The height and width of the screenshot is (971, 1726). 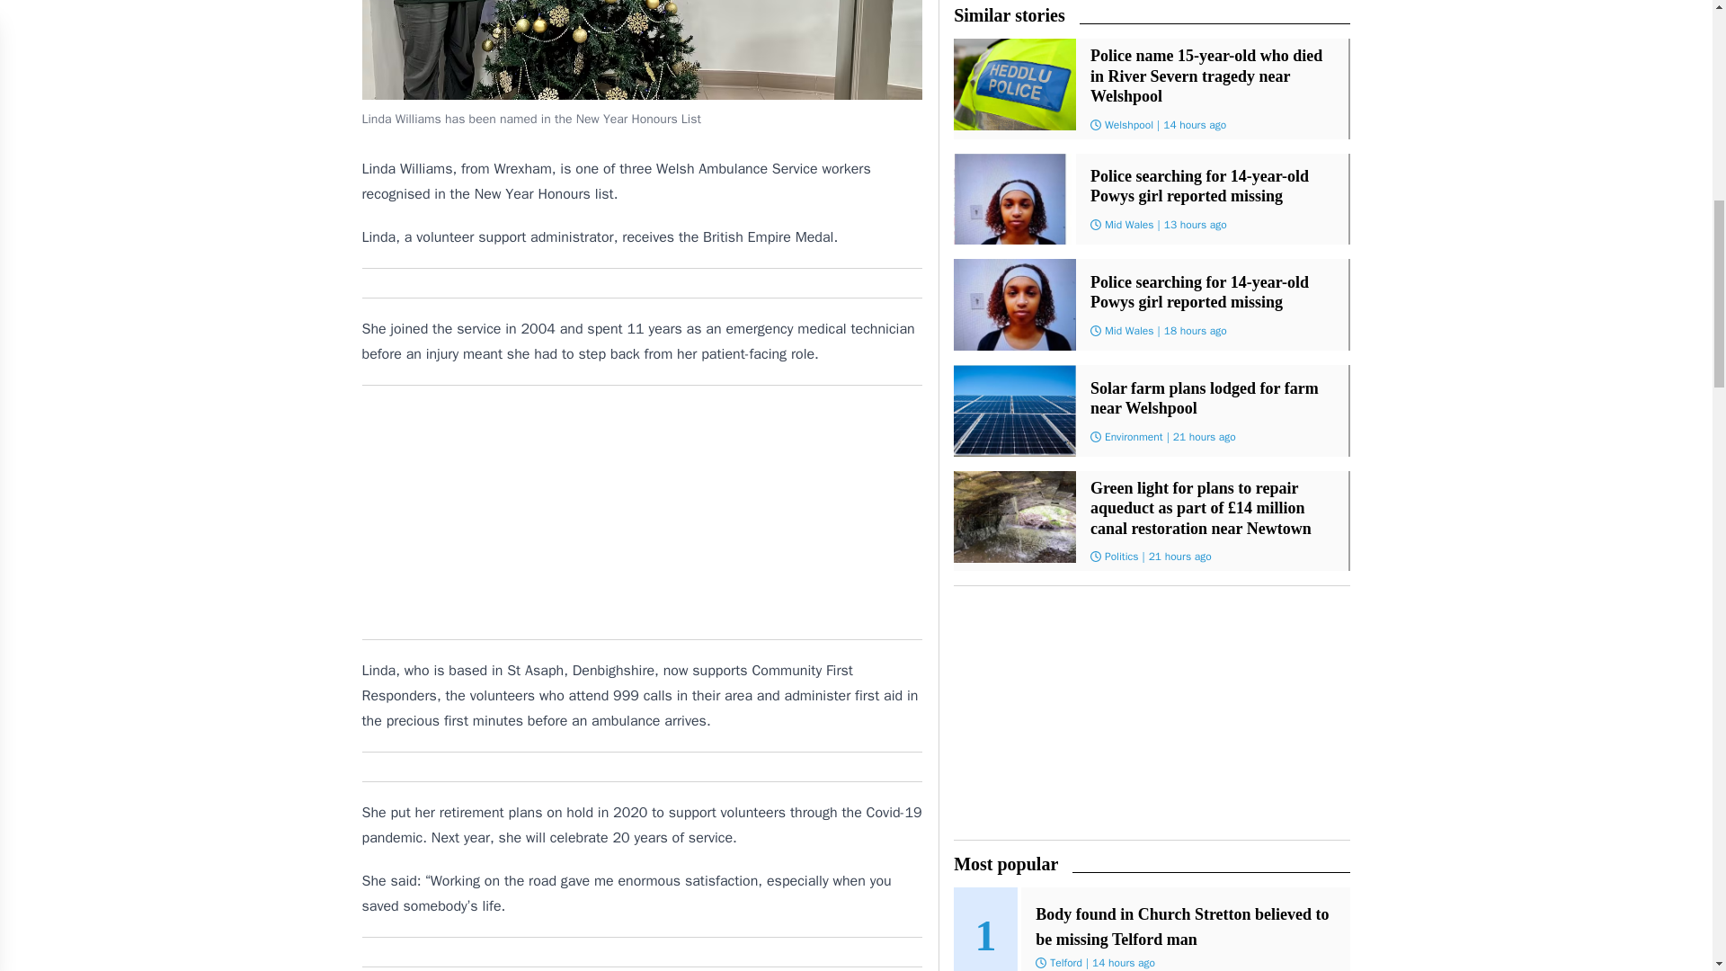 I want to click on Telford, so click(x=1065, y=962).